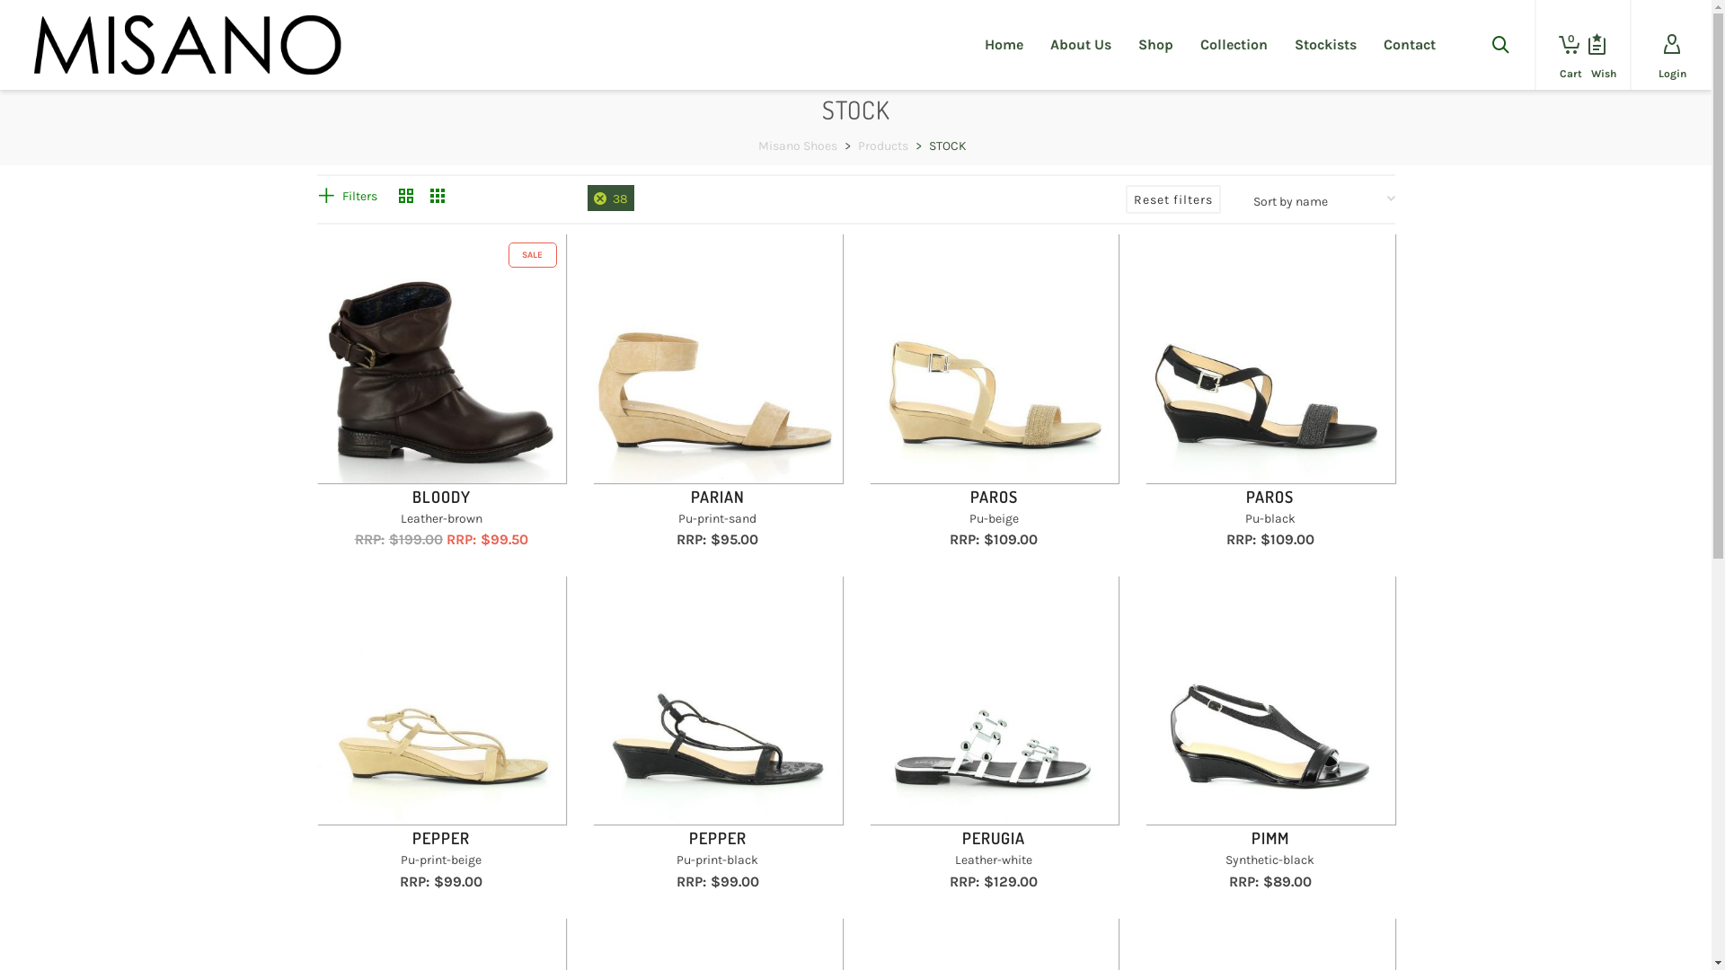 The width and height of the screenshot is (1725, 970). I want to click on View your wishlist, so click(1597, 45).